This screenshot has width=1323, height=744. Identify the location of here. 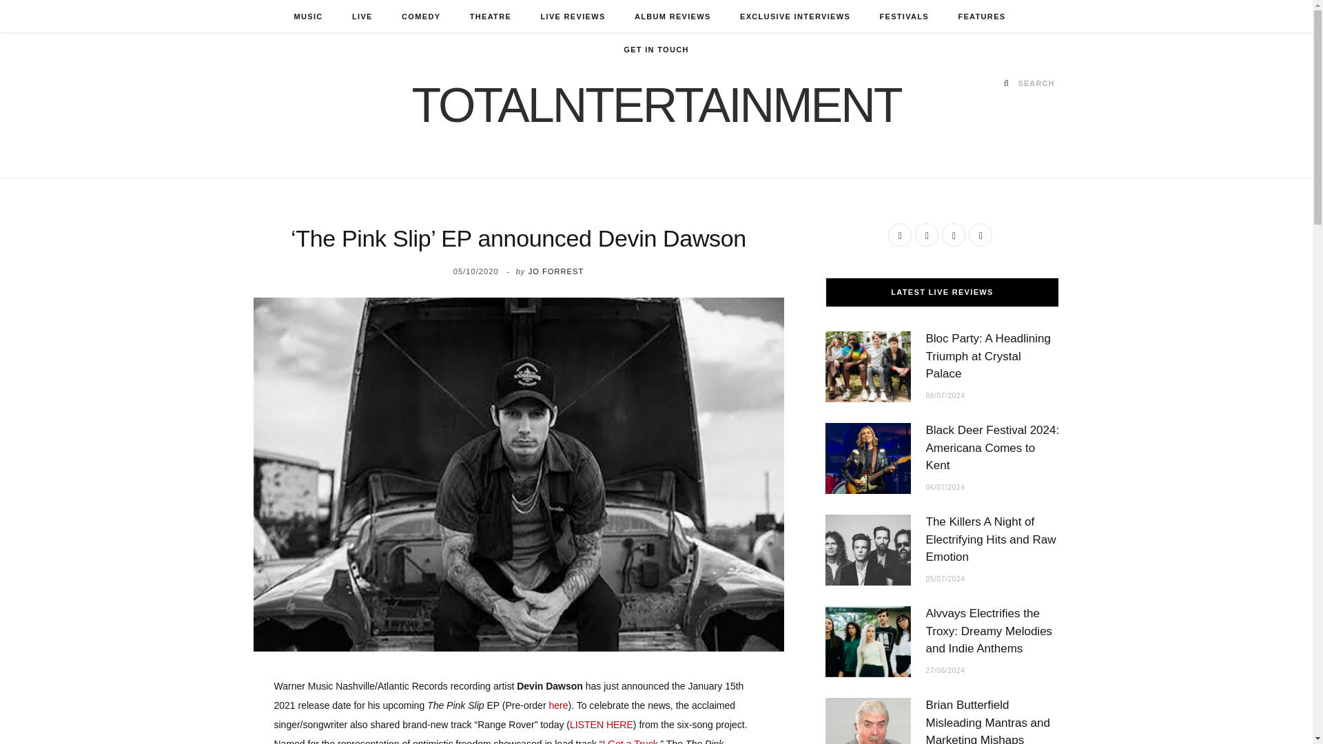
(558, 705).